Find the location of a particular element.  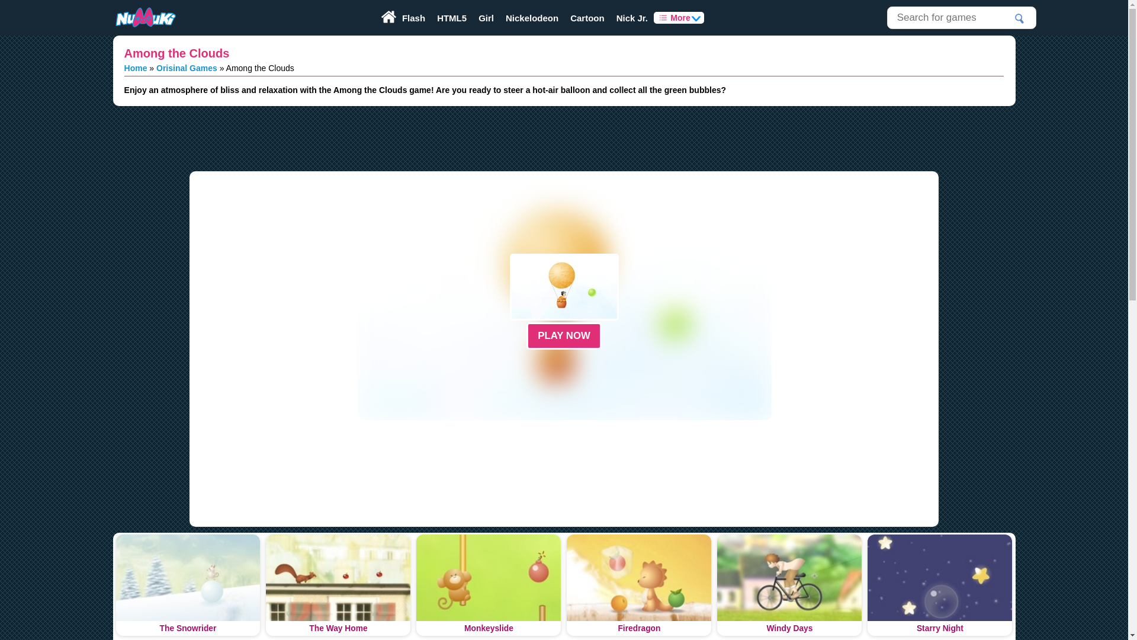

HTML5 Games is located at coordinates (451, 18).